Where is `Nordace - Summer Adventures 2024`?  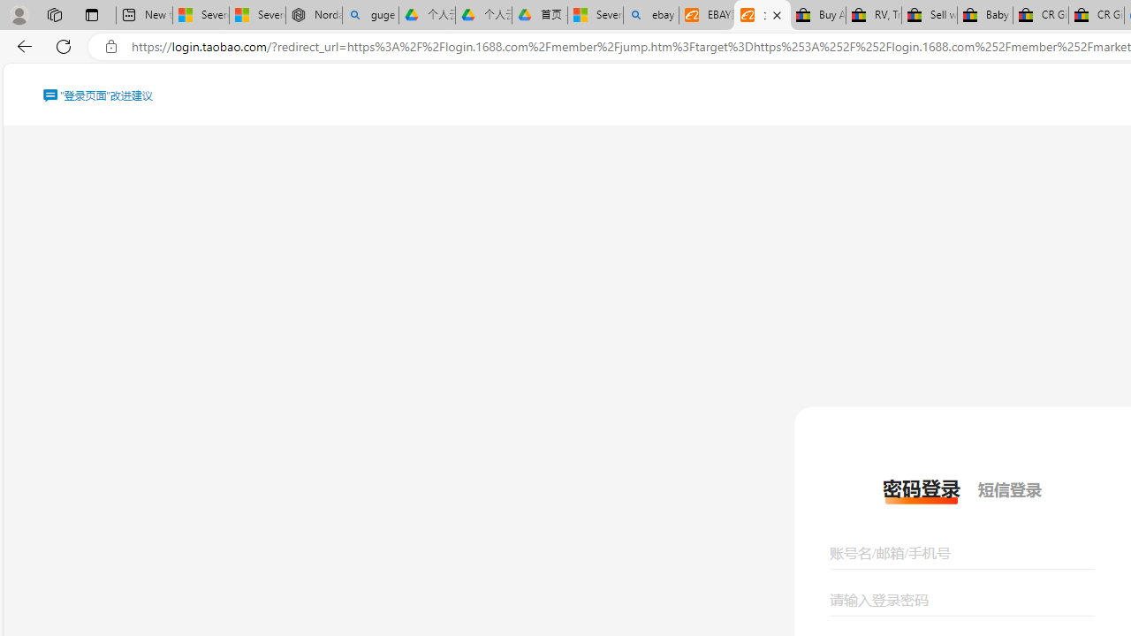
Nordace - Summer Adventures 2024 is located at coordinates (313, 16).